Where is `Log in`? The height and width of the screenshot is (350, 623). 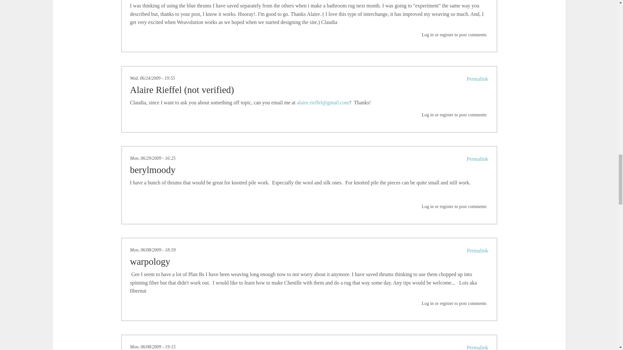 Log in is located at coordinates (428, 35).